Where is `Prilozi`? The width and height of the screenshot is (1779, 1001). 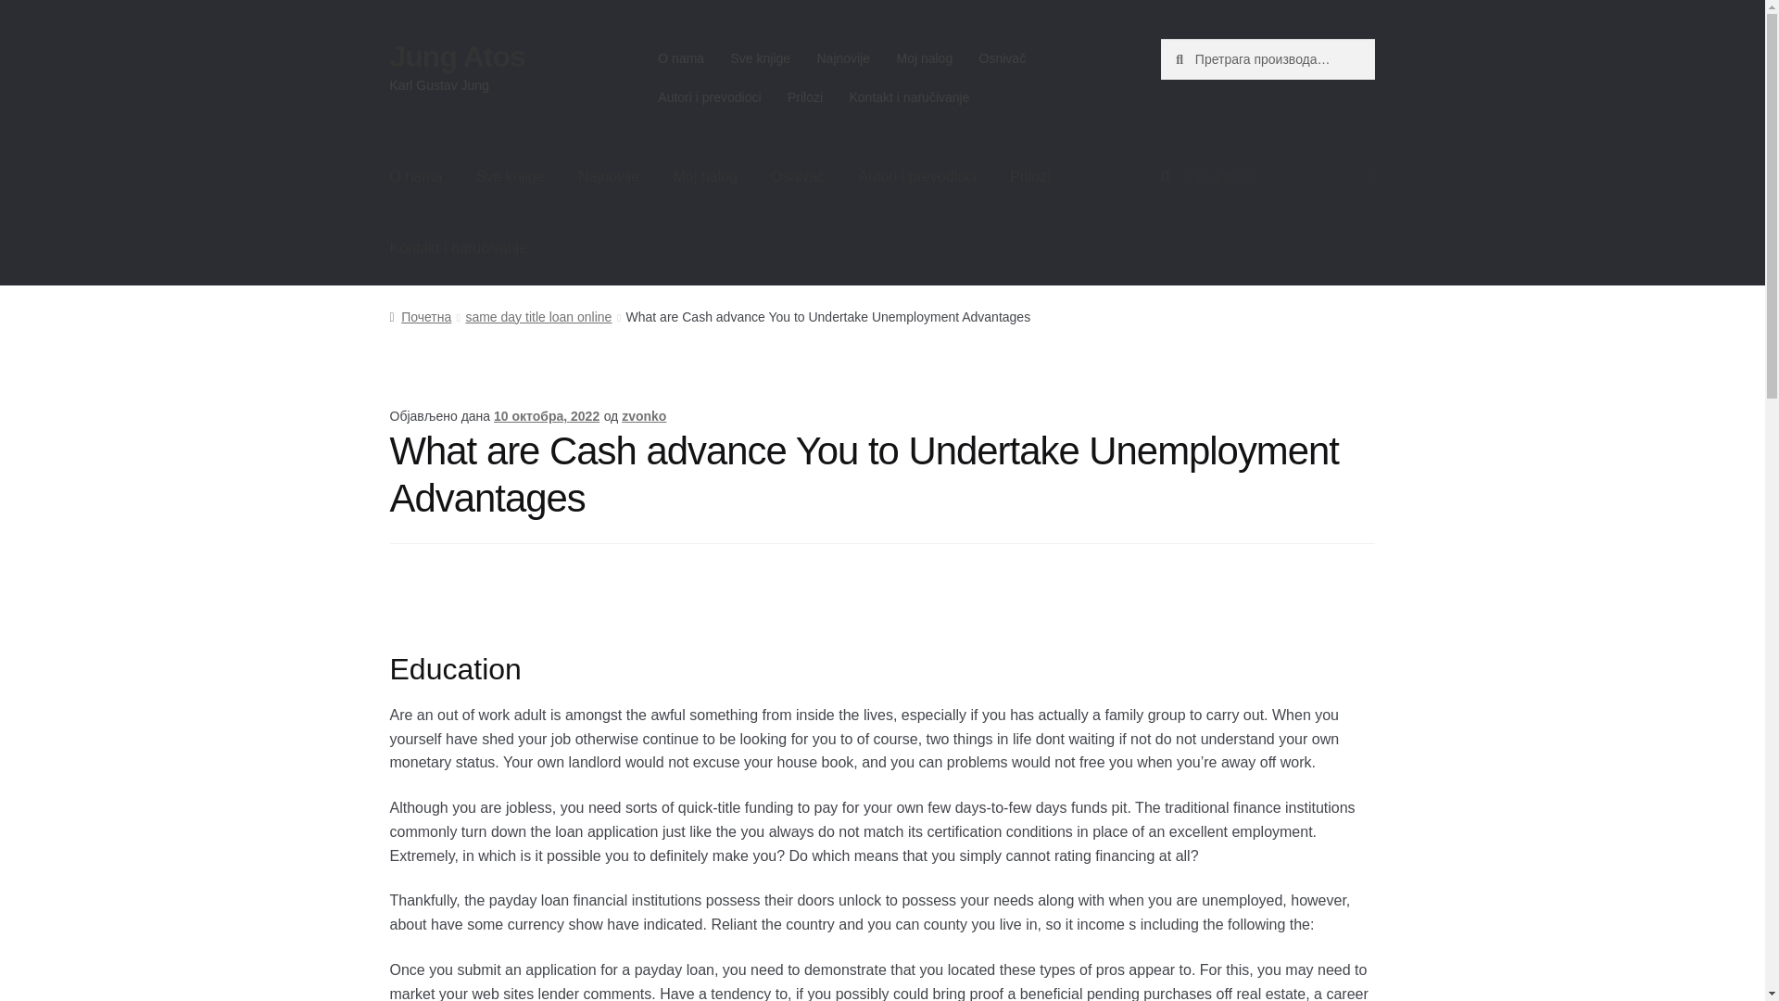
Prilozi is located at coordinates (1030, 177).